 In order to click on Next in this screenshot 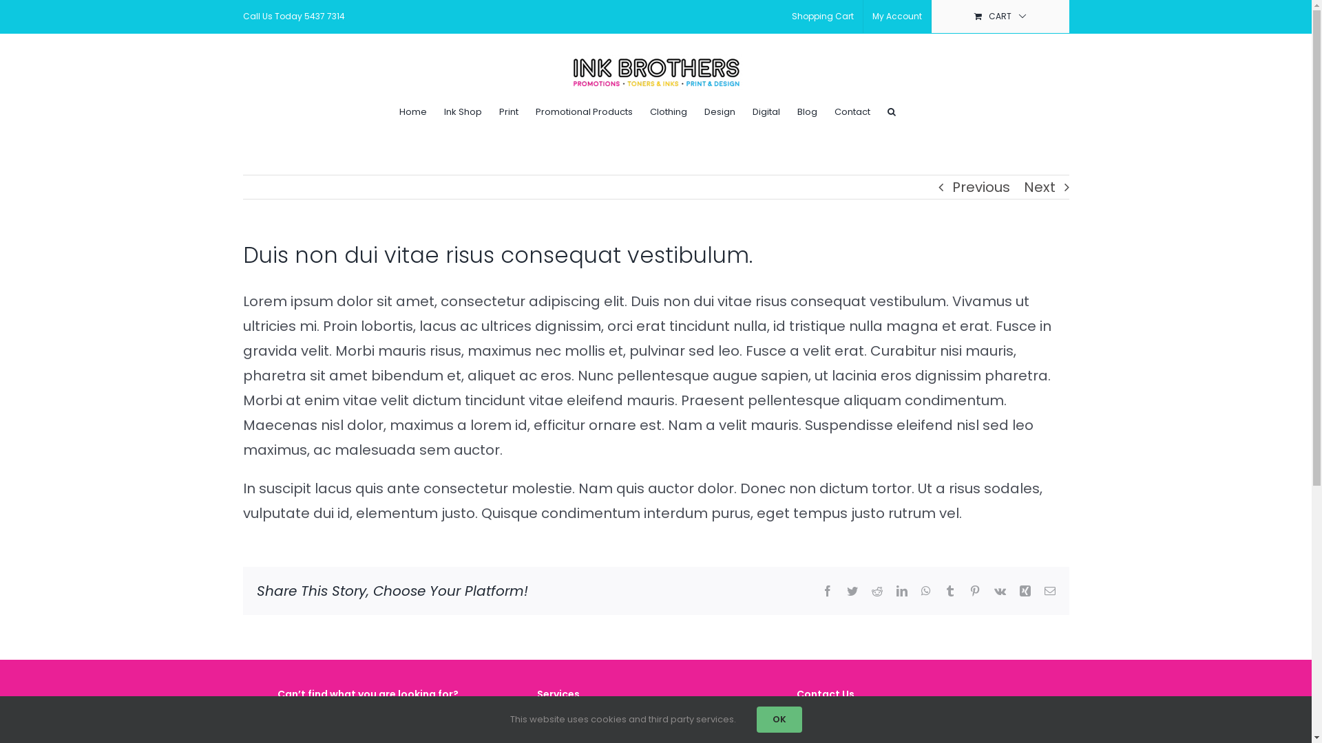, I will do `click(1039, 187)`.